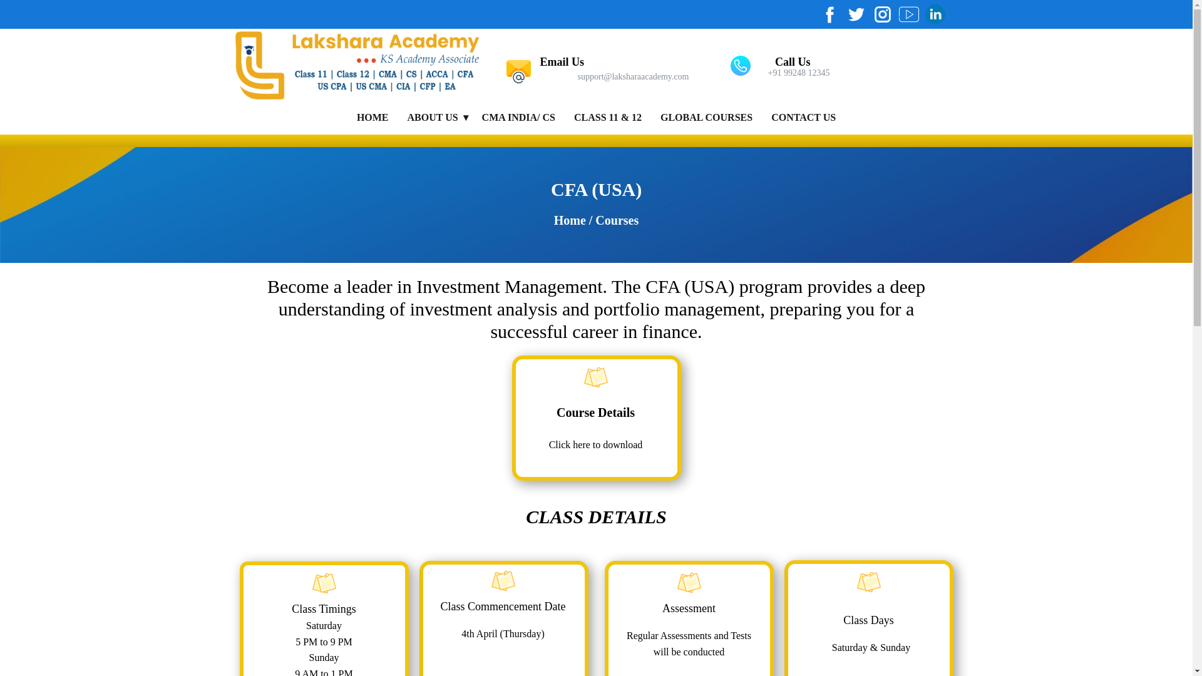 This screenshot has width=1202, height=676. I want to click on LinkedIn, so click(935, 14).